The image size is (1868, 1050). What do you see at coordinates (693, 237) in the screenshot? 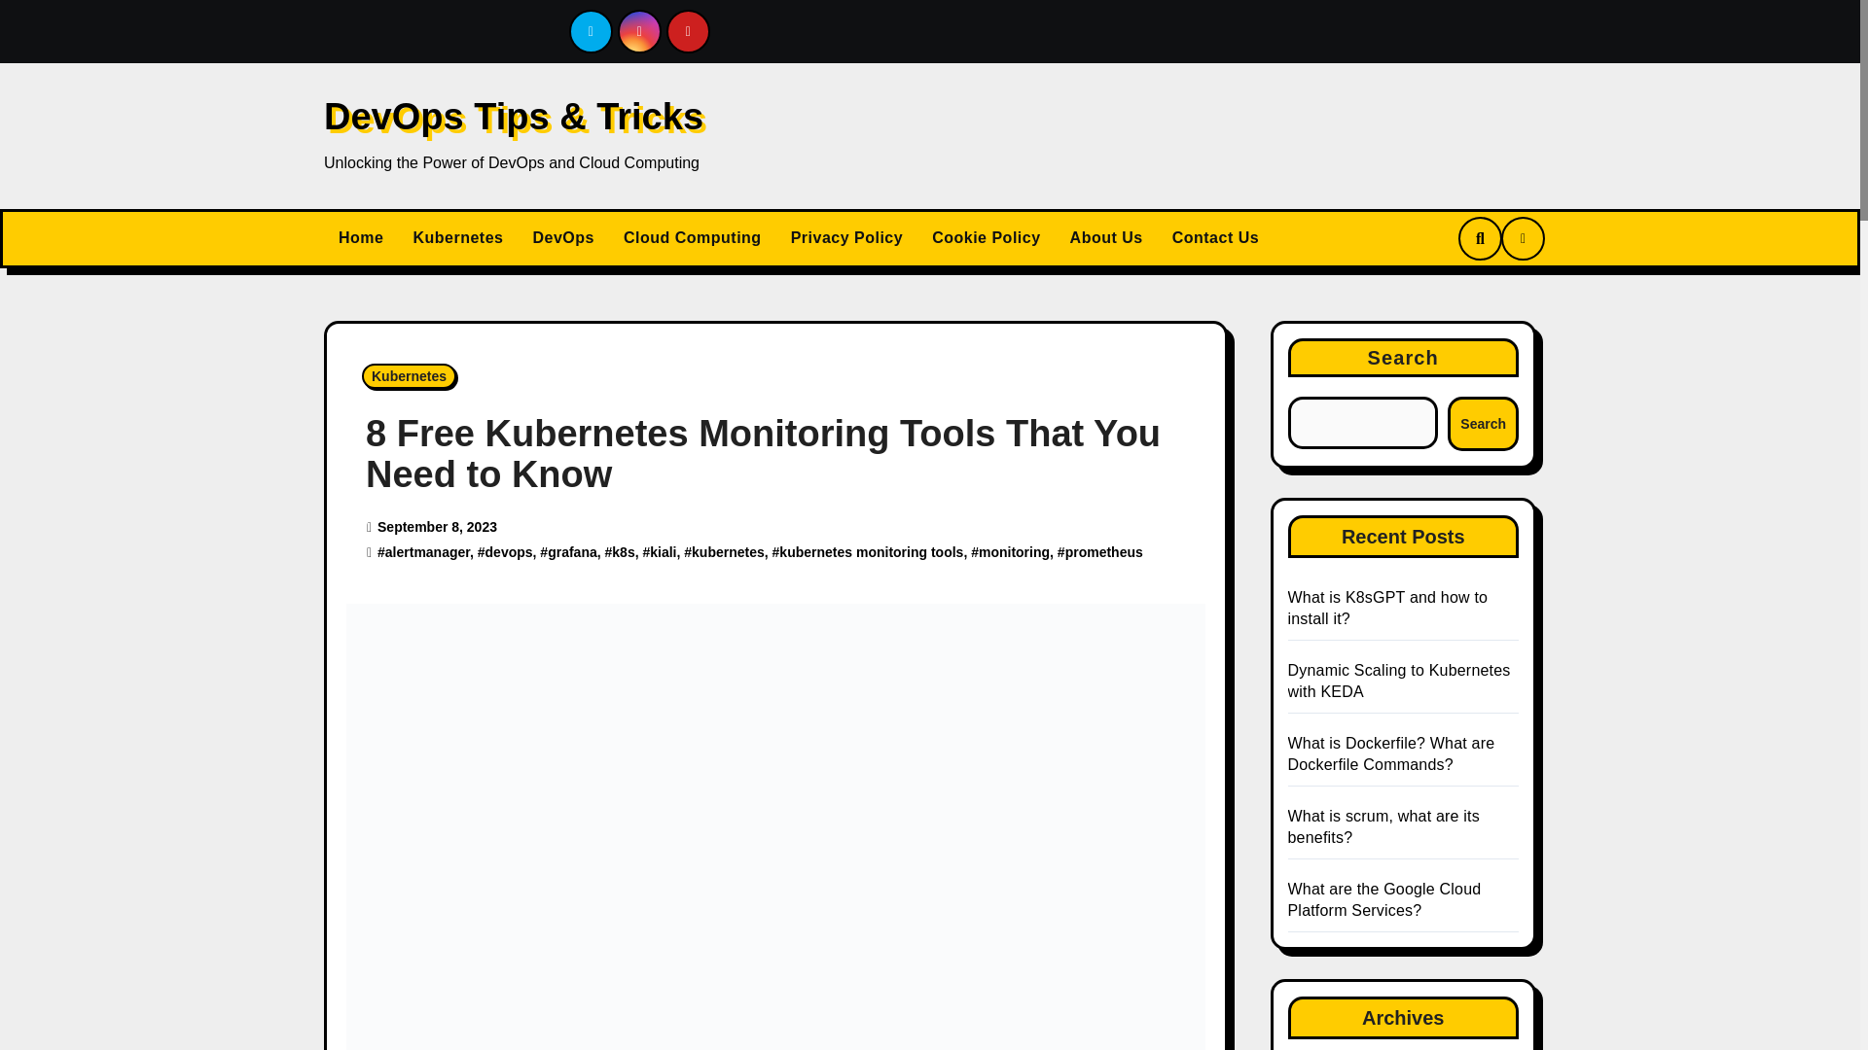
I see `Cloud Computing` at bounding box center [693, 237].